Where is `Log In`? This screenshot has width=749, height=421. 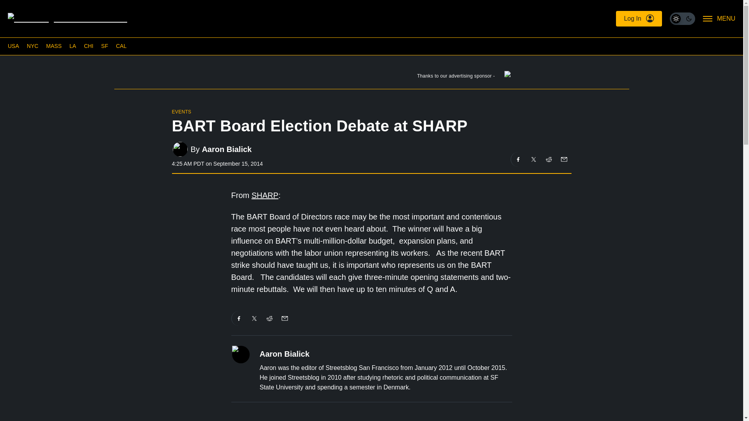 Log In is located at coordinates (638, 19).